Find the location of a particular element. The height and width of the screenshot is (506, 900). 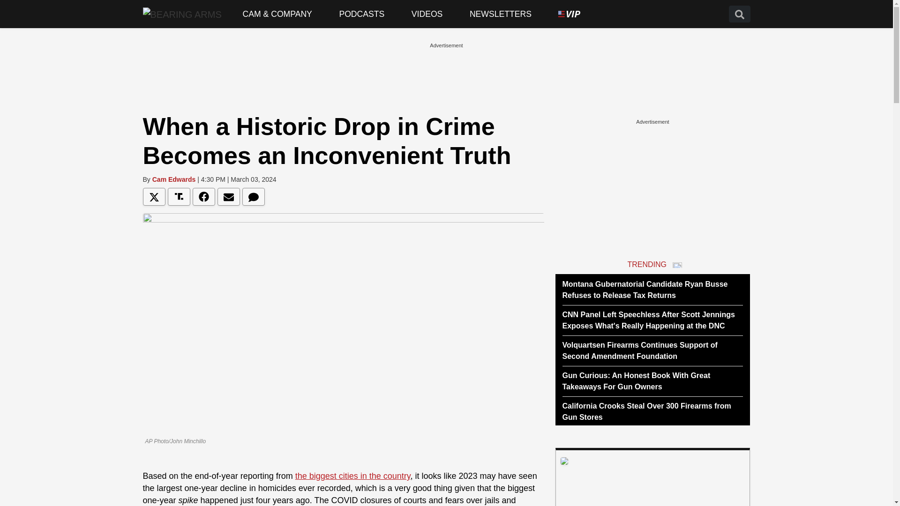

VIDEOS is located at coordinates (427, 14).